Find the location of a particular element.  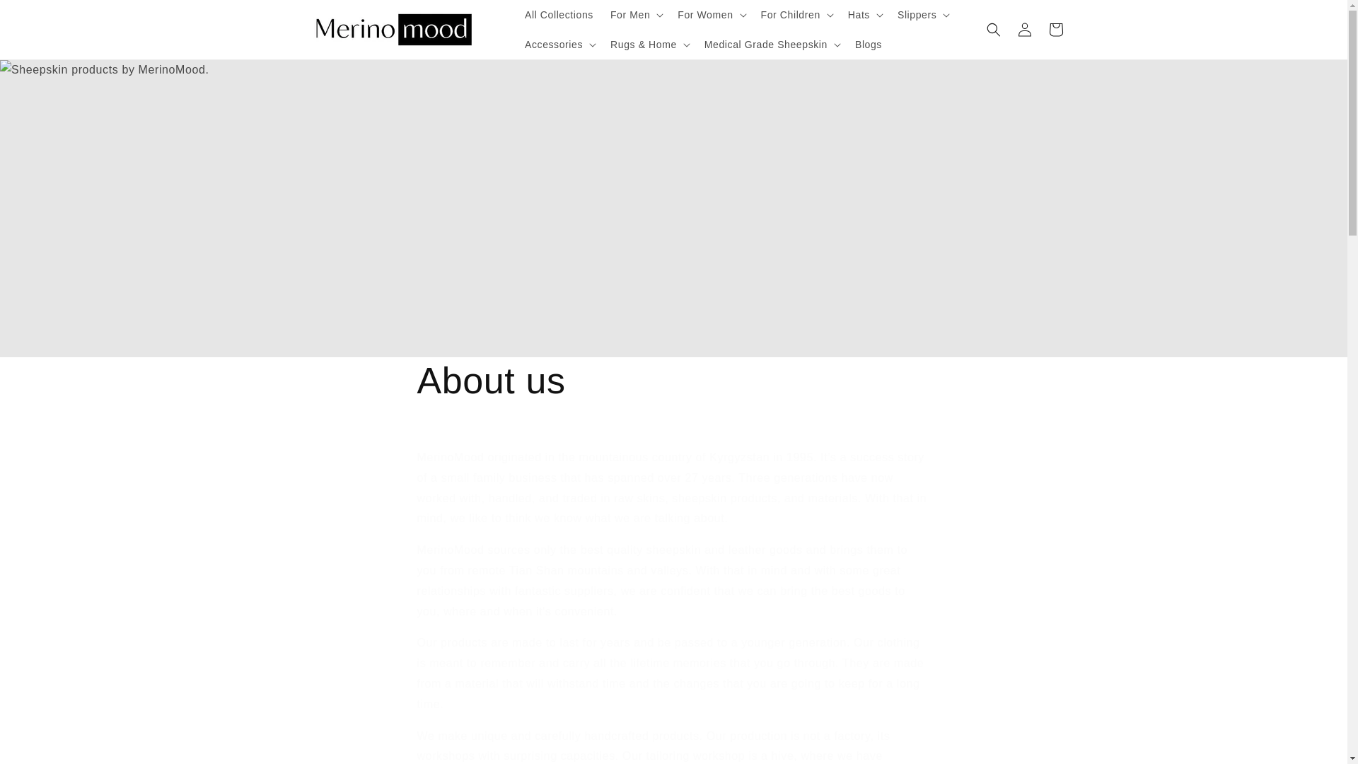

About us is located at coordinates (673, 381).